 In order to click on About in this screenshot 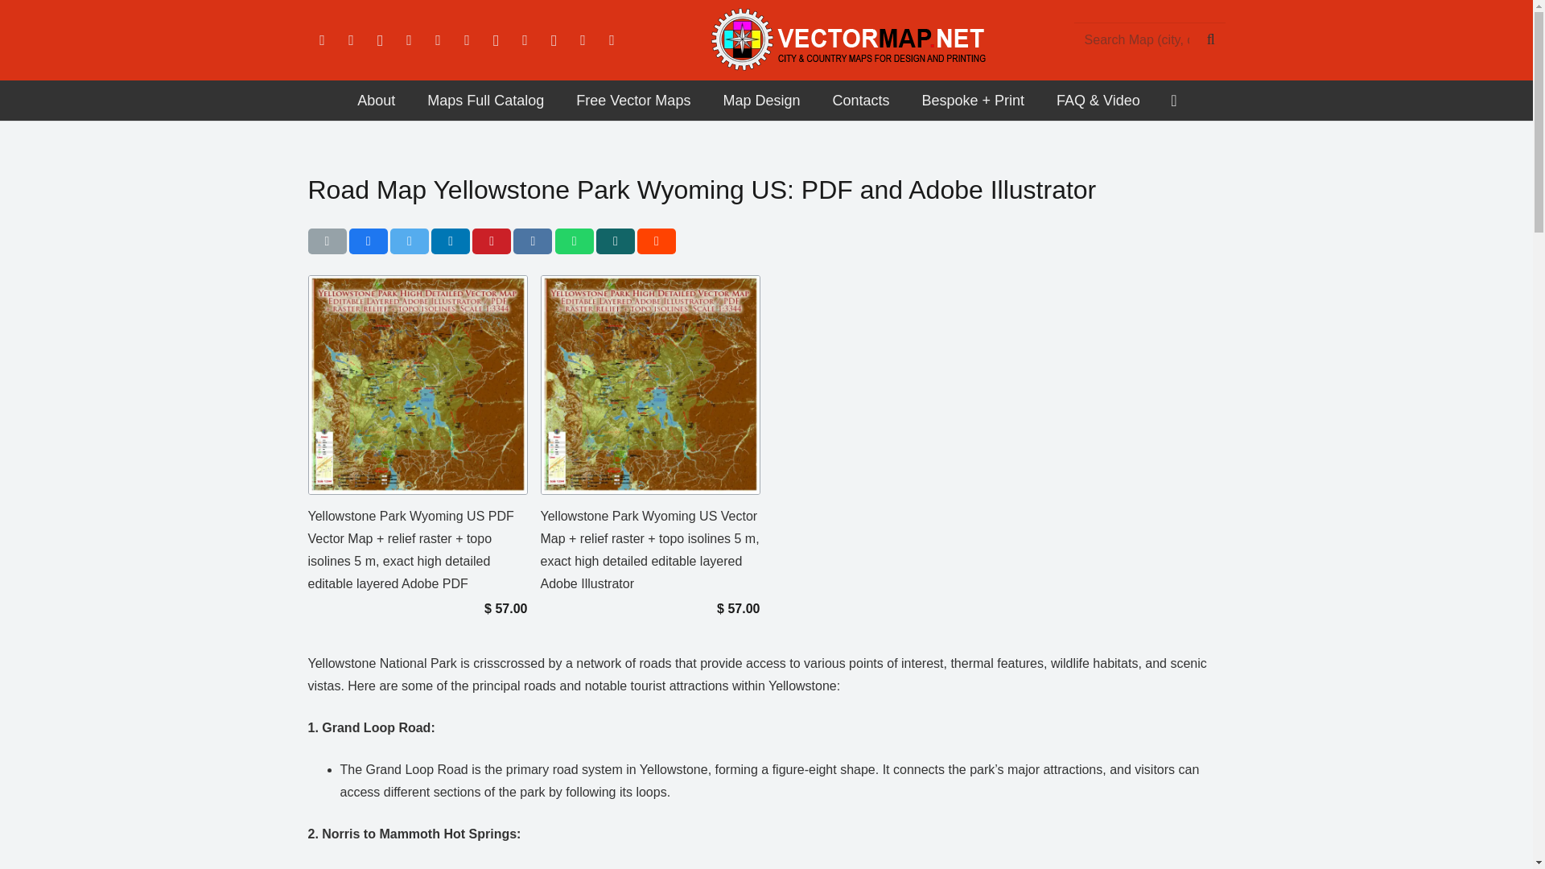, I will do `click(376, 101)`.